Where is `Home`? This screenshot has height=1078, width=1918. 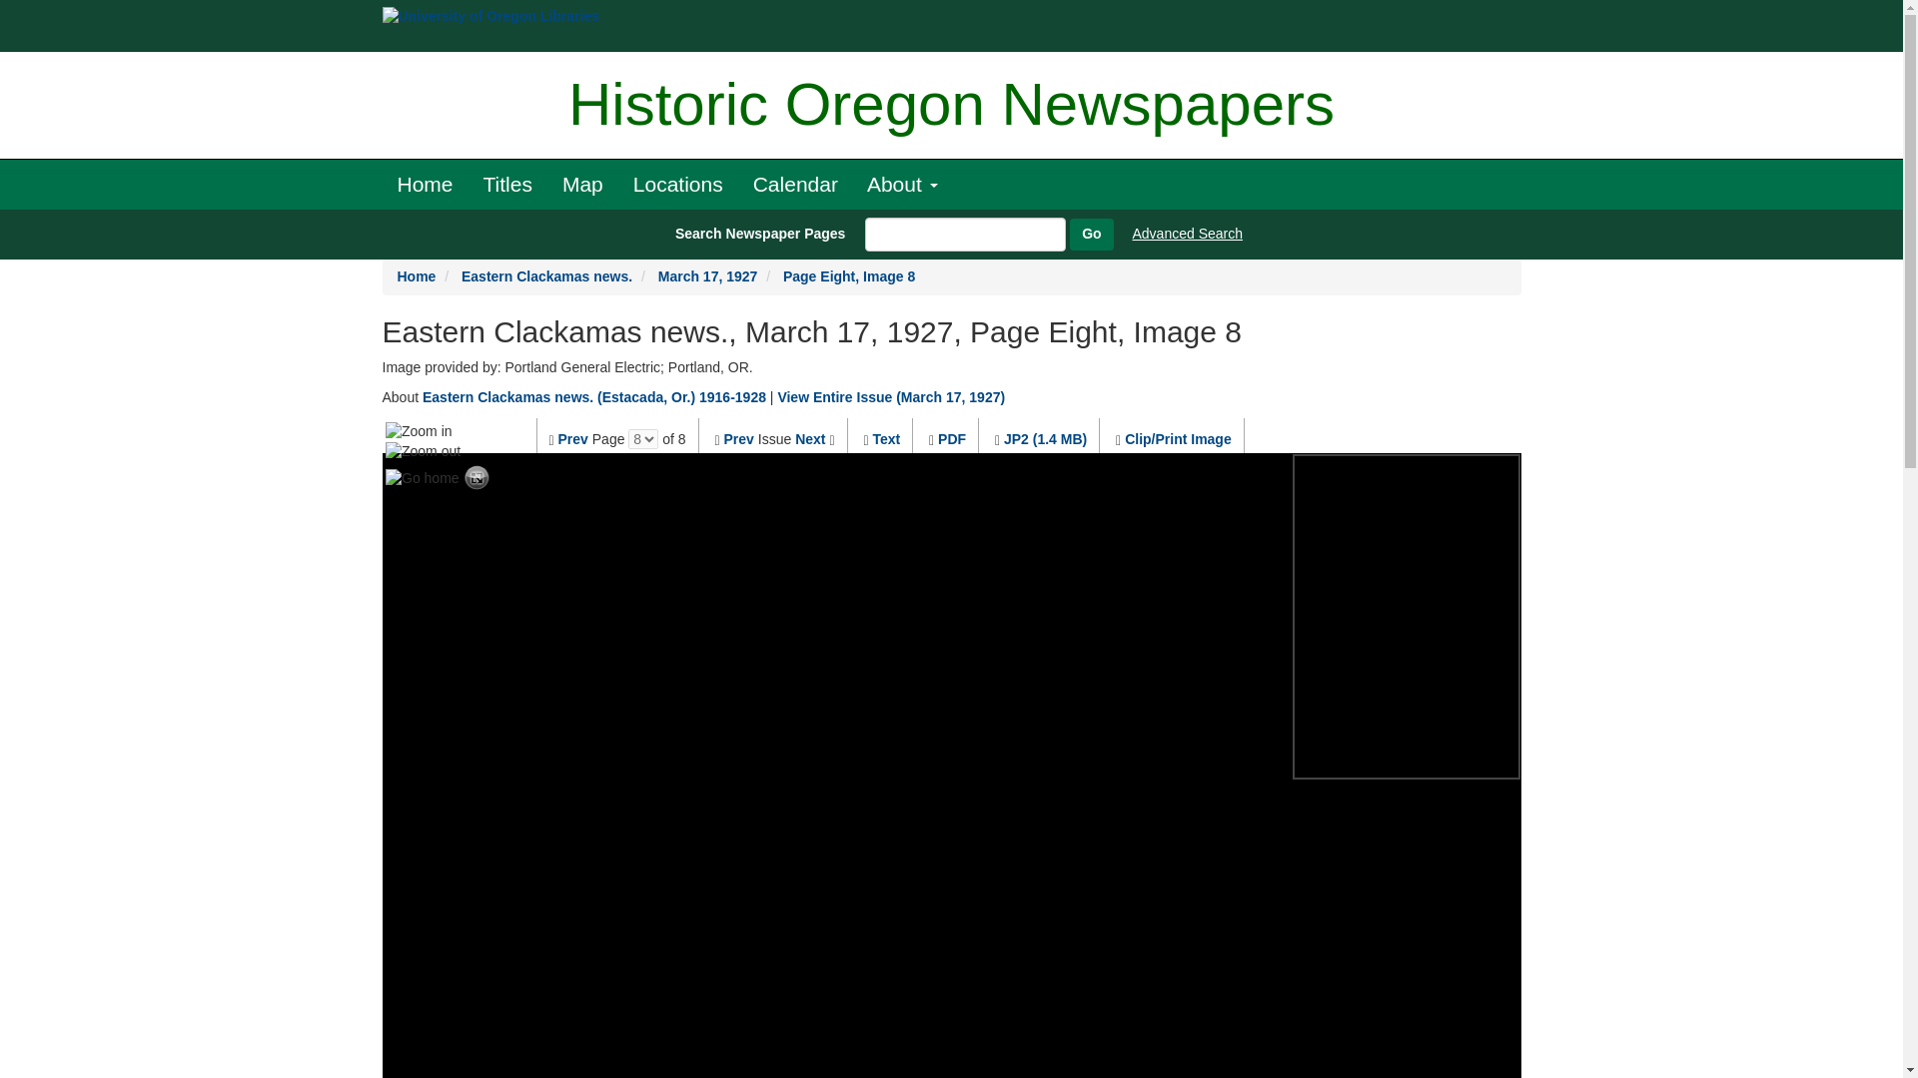 Home is located at coordinates (425, 184).